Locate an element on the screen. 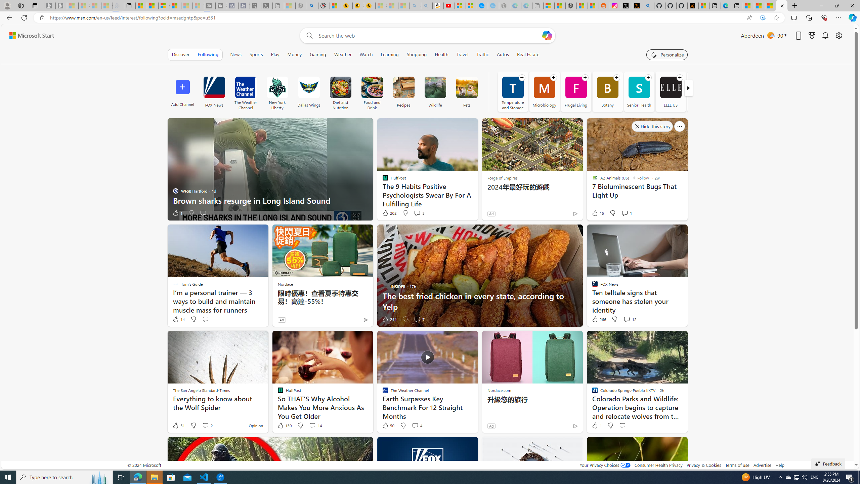 This screenshot has width=860, height=484. View comments 12 Comment is located at coordinates (630, 319).